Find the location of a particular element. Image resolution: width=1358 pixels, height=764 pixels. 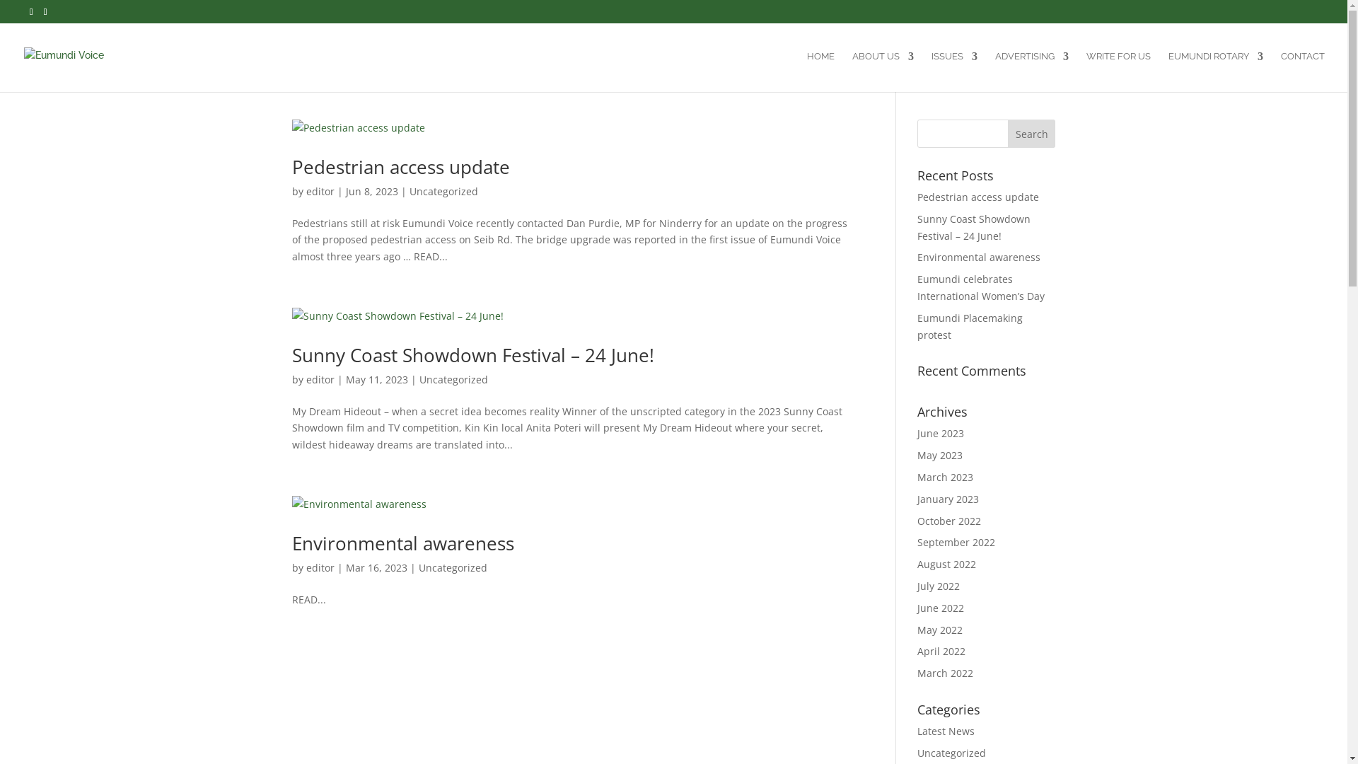

Uncategorized is located at coordinates (443, 191).